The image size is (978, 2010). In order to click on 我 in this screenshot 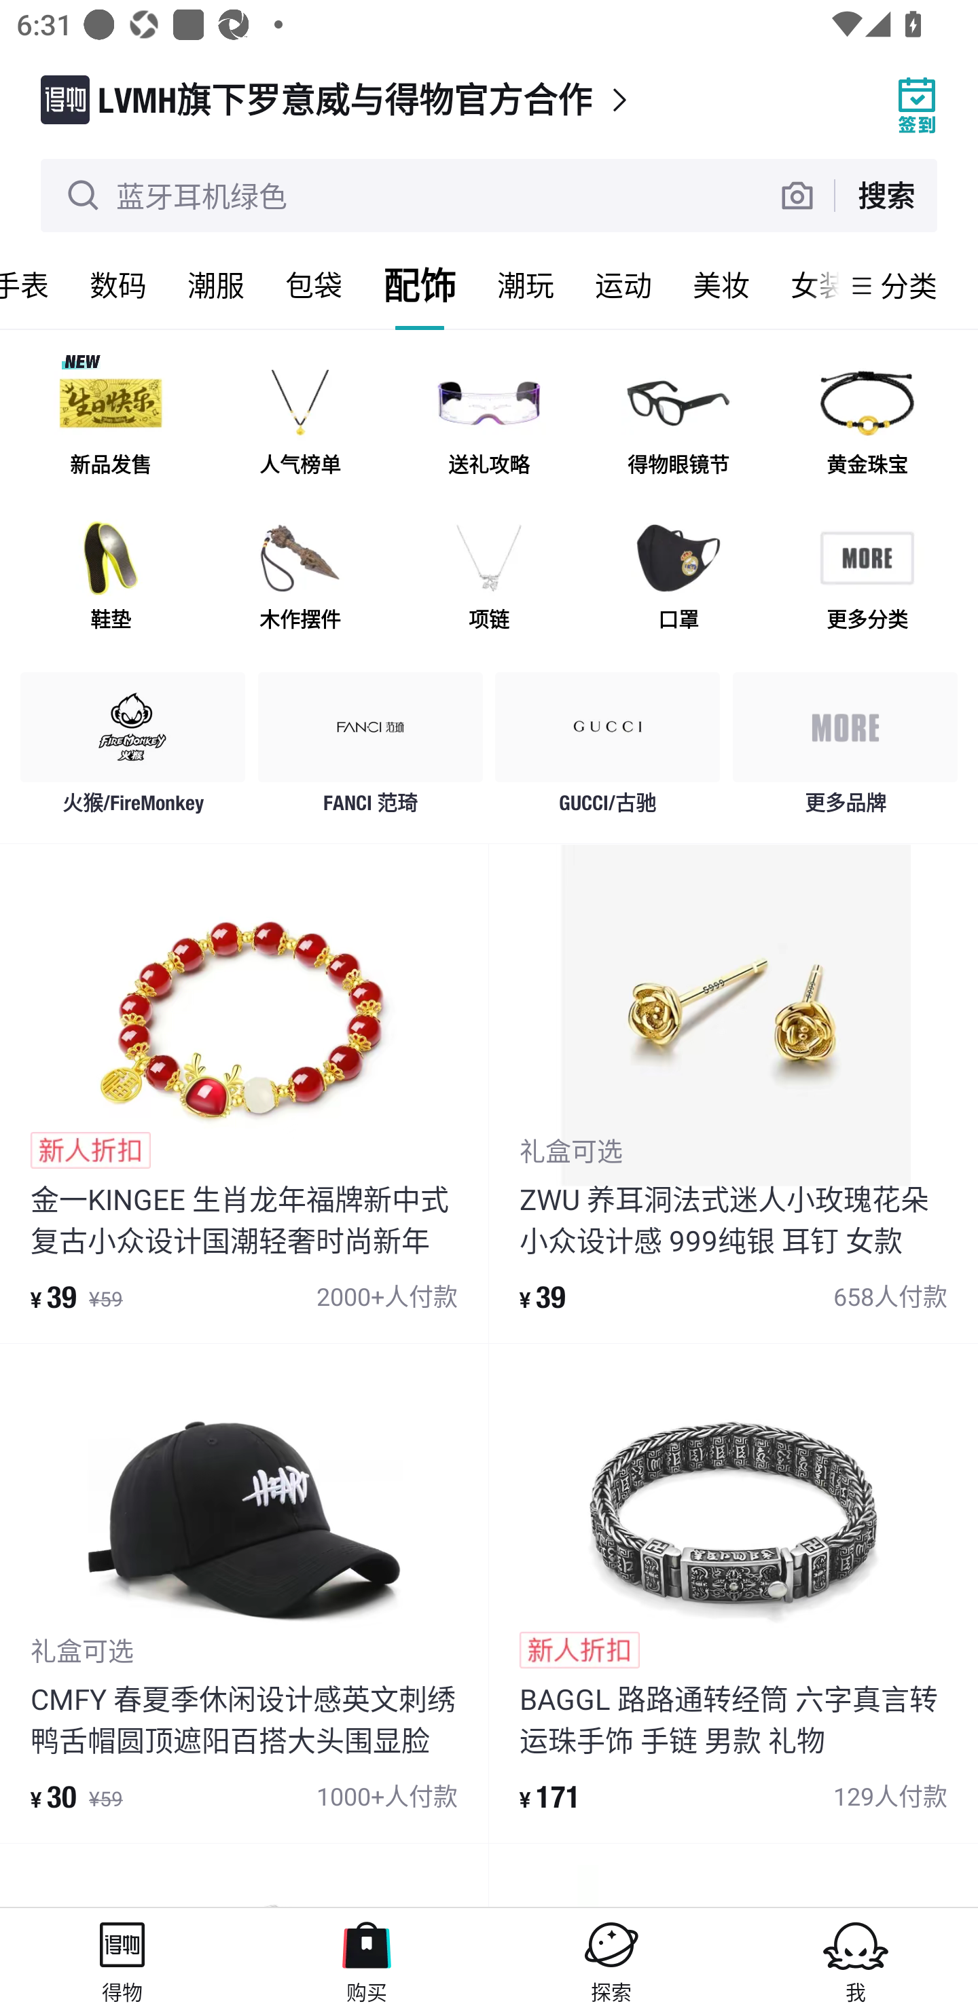, I will do `click(856, 1958)`.